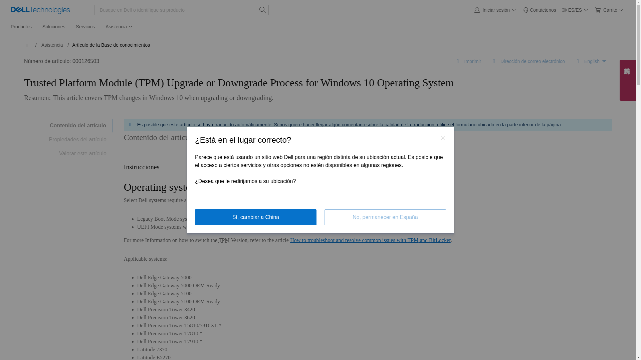  What do you see at coordinates (54, 27) in the screenshot?
I see `Soluciones` at bounding box center [54, 27].